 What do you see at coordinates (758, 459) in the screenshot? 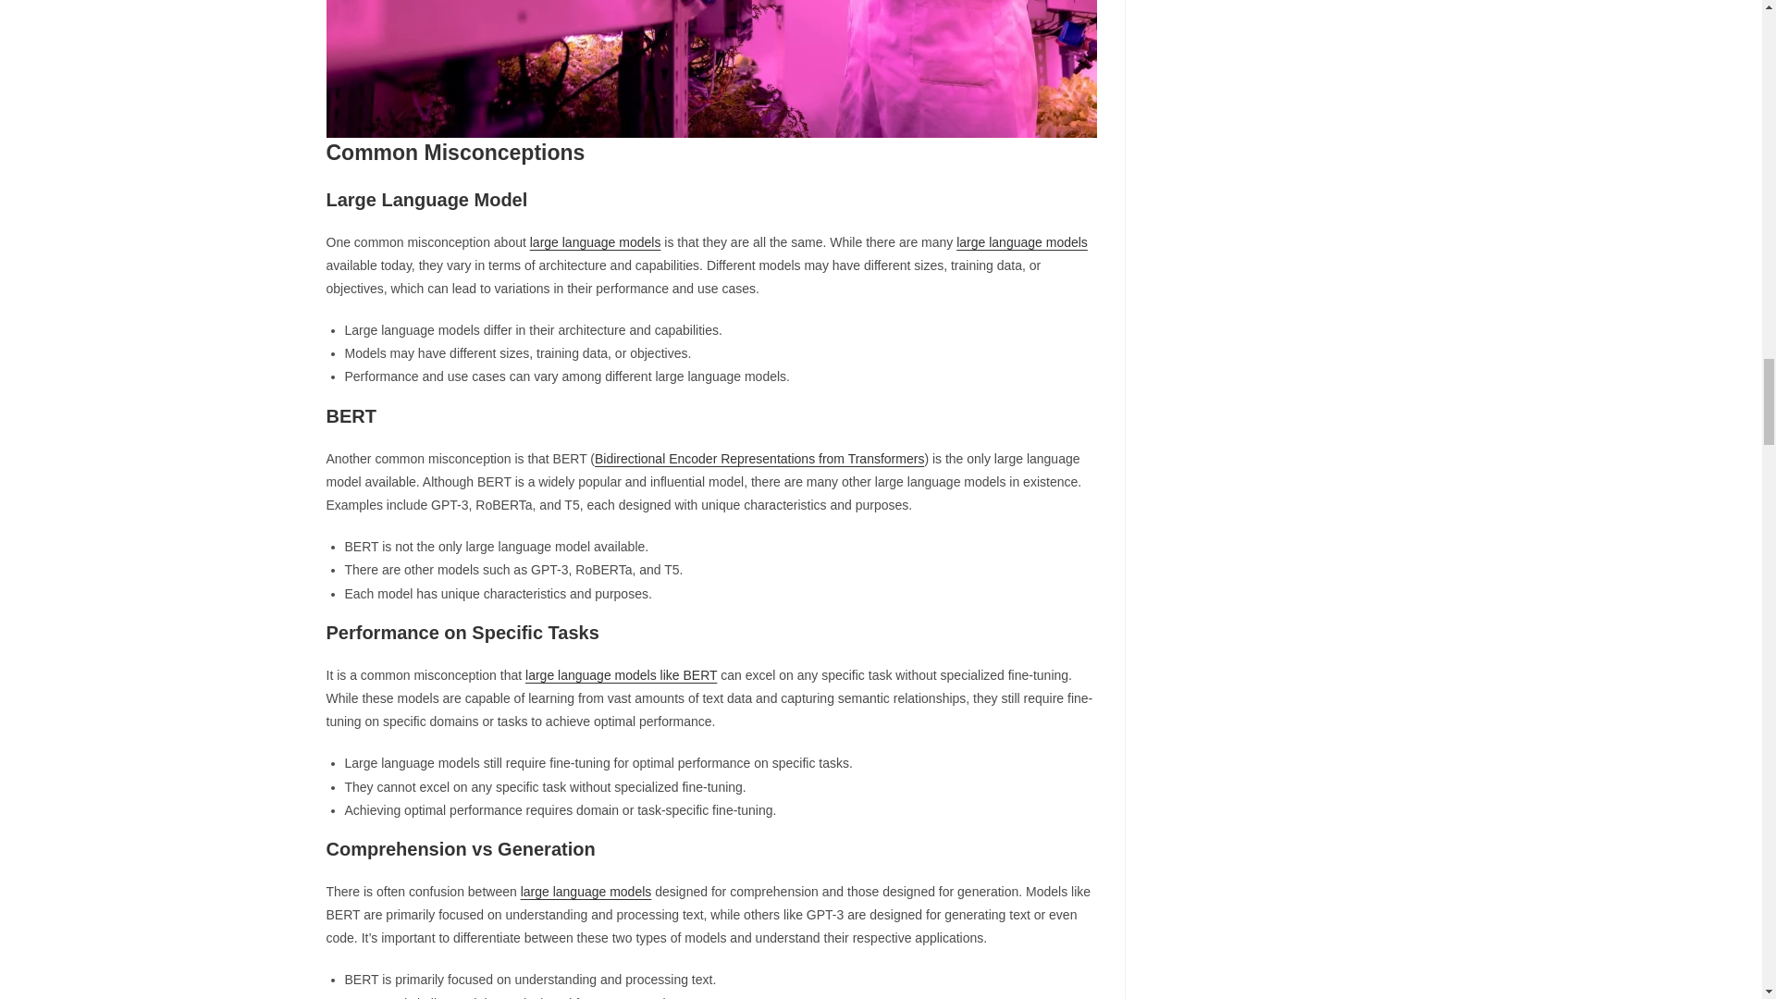
I see `Bidirectional Encoder Representations from Transformers` at bounding box center [758, 459].